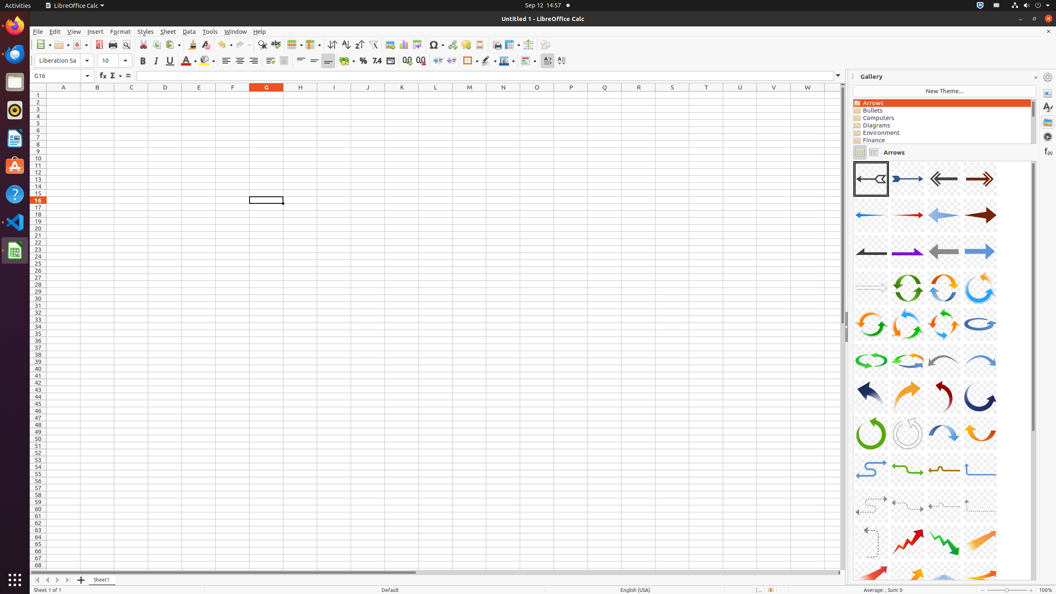 The image size is (1056, 594). I want to click on A42-TrendArrow-Red-GoUp, so click(907, 542).